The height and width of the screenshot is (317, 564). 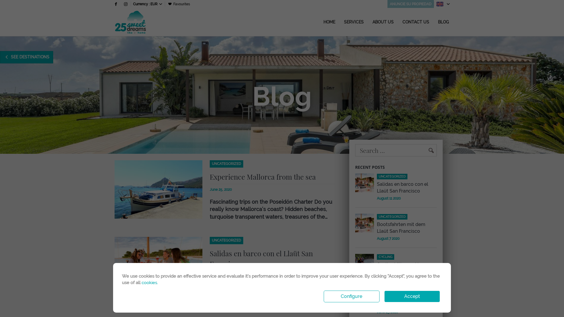 I want to click on UNCATEGORIZED, so click(x=407, y=290).